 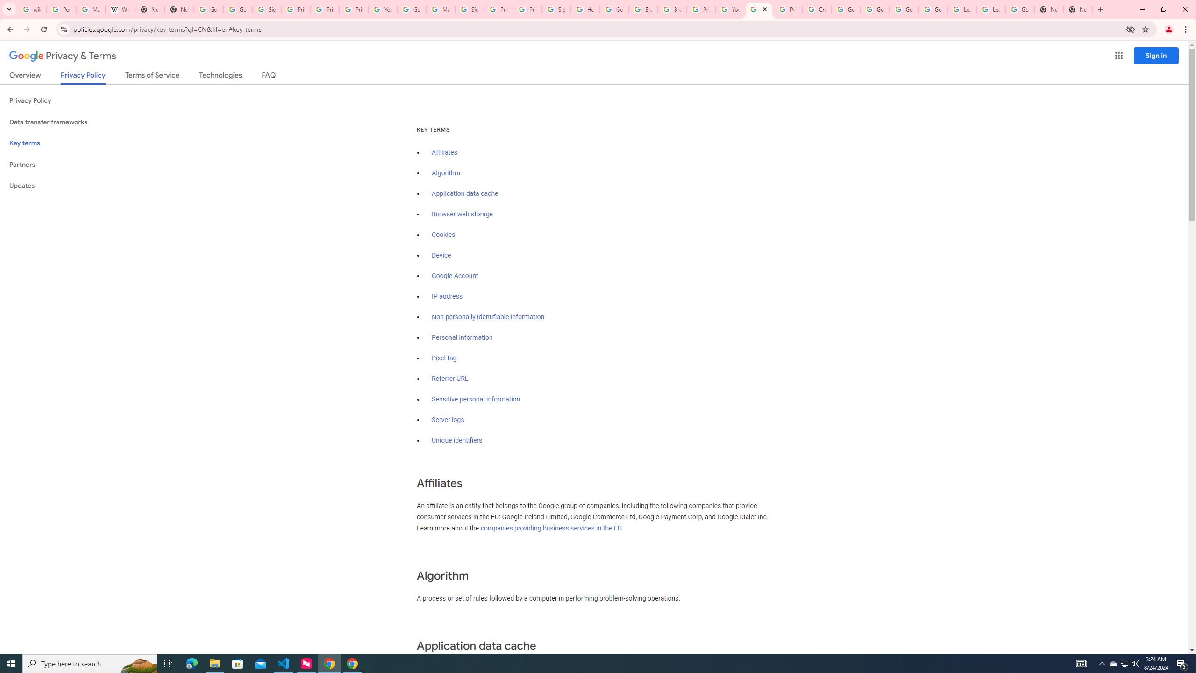 I want to click on Overview, so click(x=25, y=77).